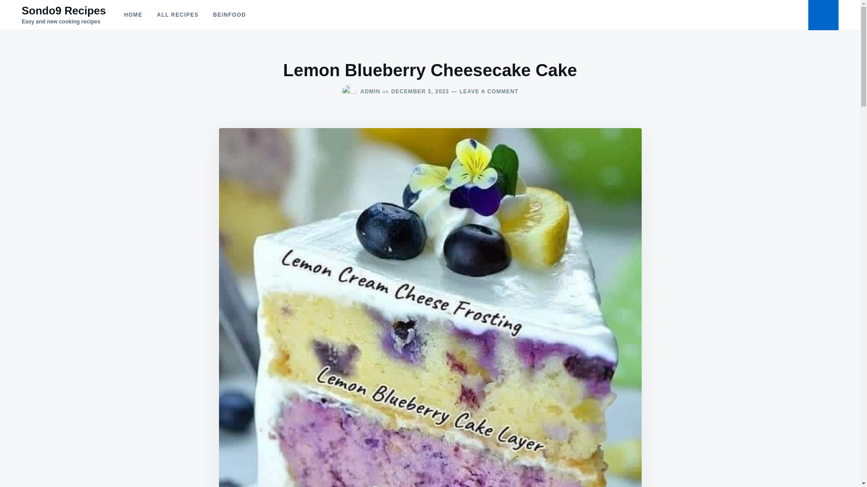 The height and width of the screenshot is (487, 867). Describe the element at coordinates (178, 15) in the screenshot. I see `Sondo9 Recipes` at that location.